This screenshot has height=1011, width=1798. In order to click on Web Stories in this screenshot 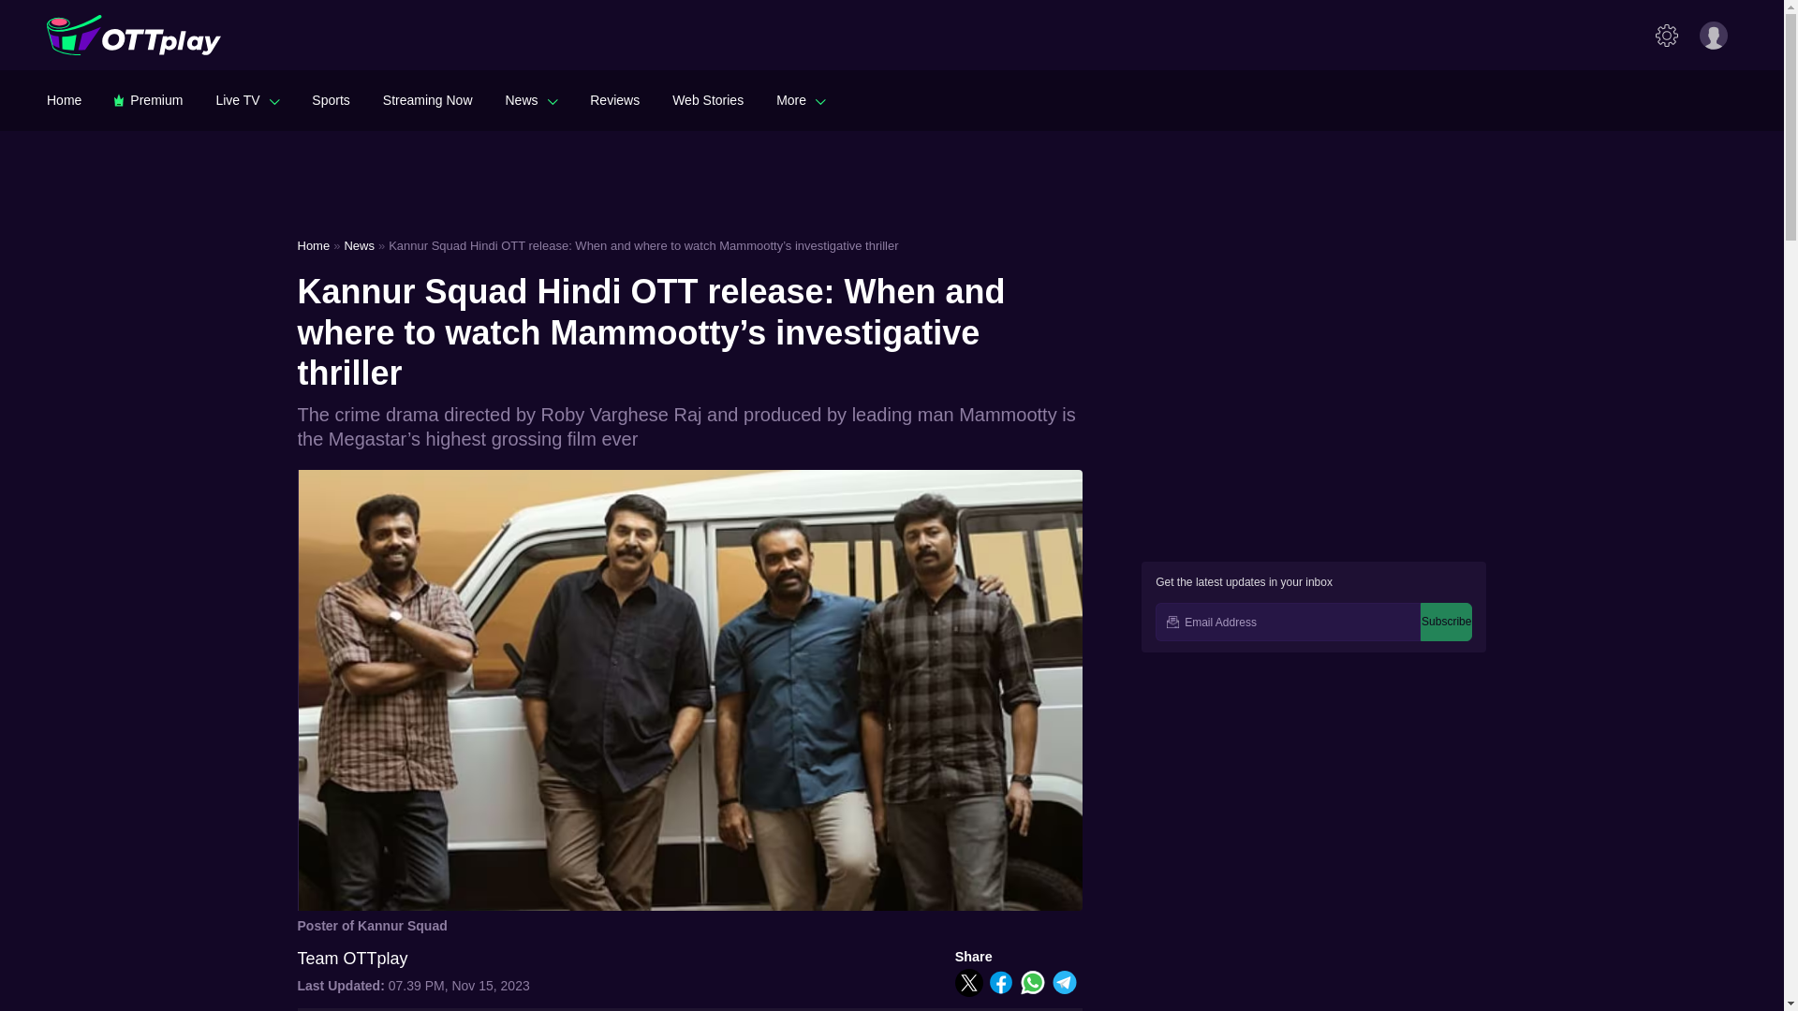, I will do `click(708, 99)`.